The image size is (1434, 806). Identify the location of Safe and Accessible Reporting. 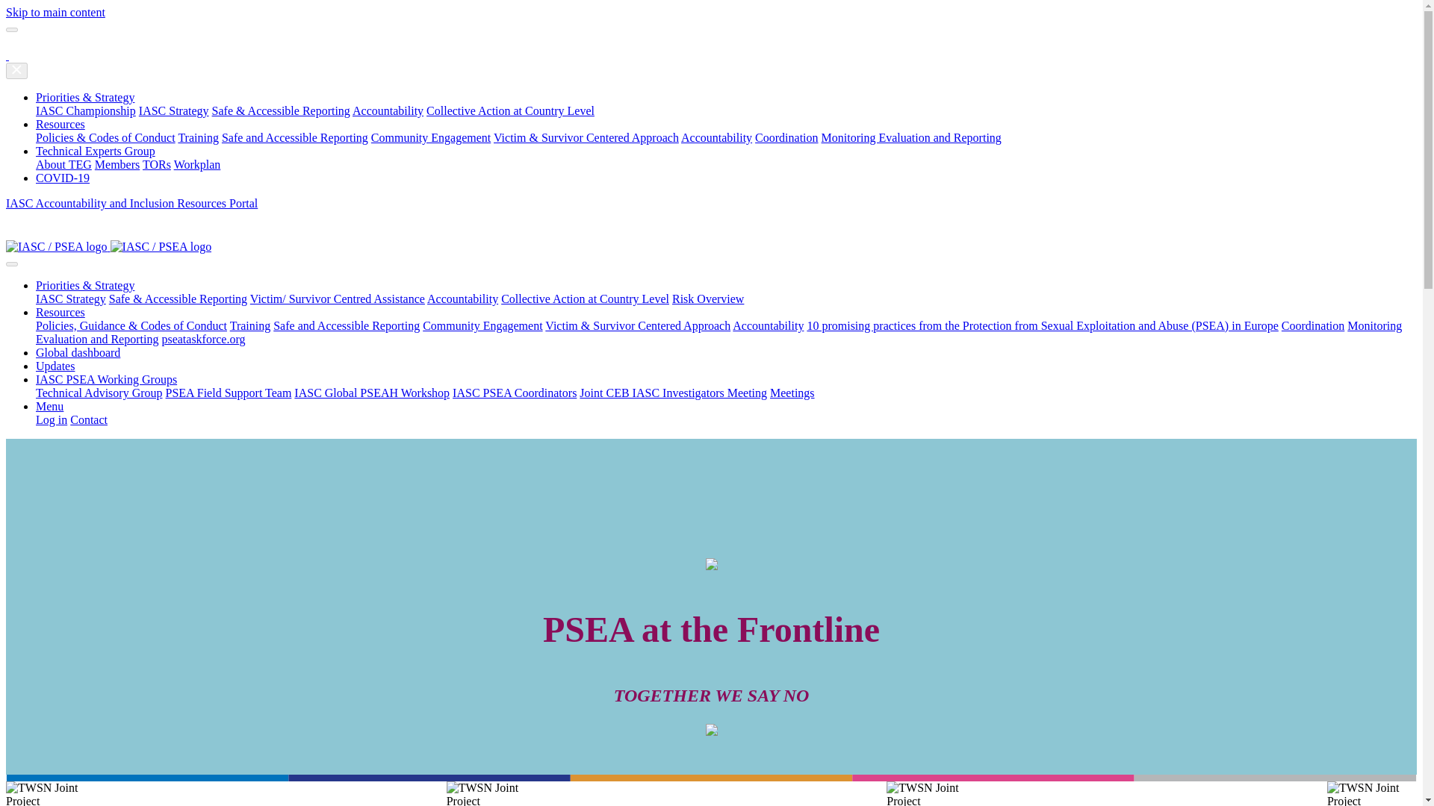
(295, 137).